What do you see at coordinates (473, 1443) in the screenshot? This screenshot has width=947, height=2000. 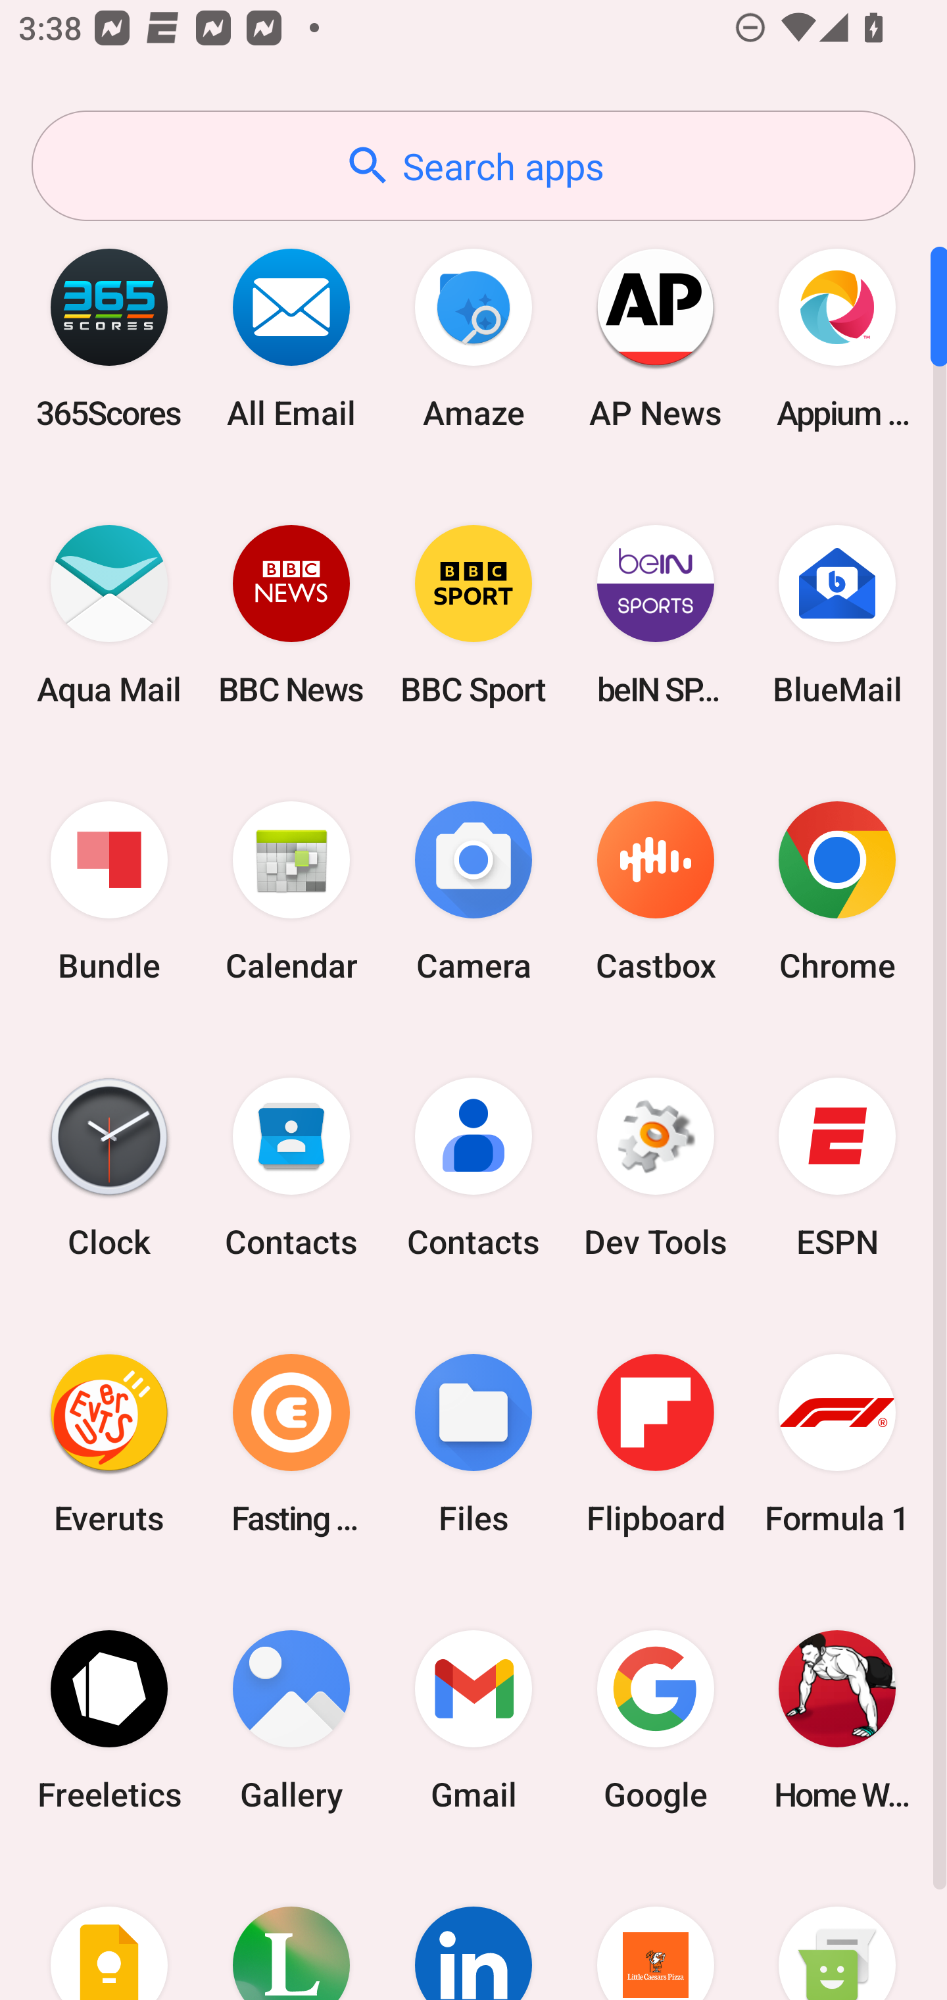 I see `Files` at bounding box center [473, 1443].